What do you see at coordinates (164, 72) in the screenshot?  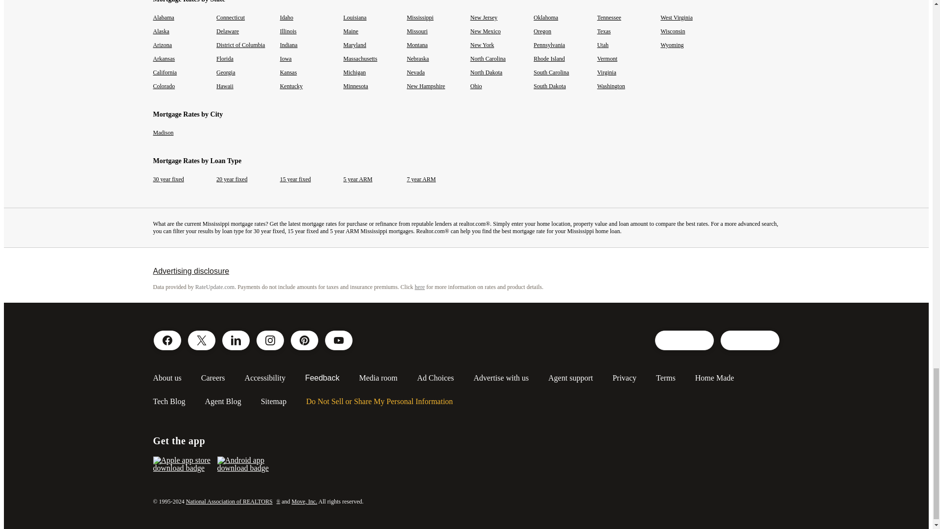 I see `California` at bounding box center [164, 72].